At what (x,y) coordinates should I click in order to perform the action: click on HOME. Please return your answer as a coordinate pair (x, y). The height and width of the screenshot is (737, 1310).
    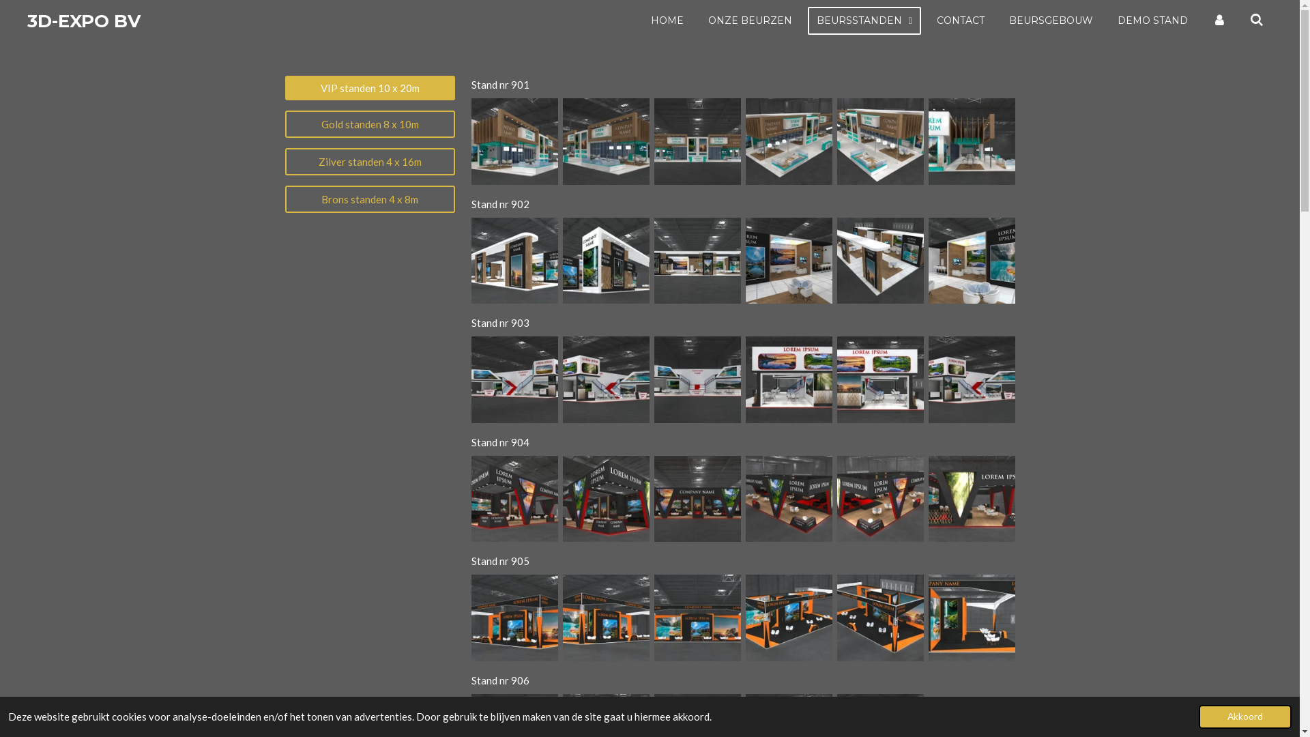
    Looking at the image, I should click on (667, 20).